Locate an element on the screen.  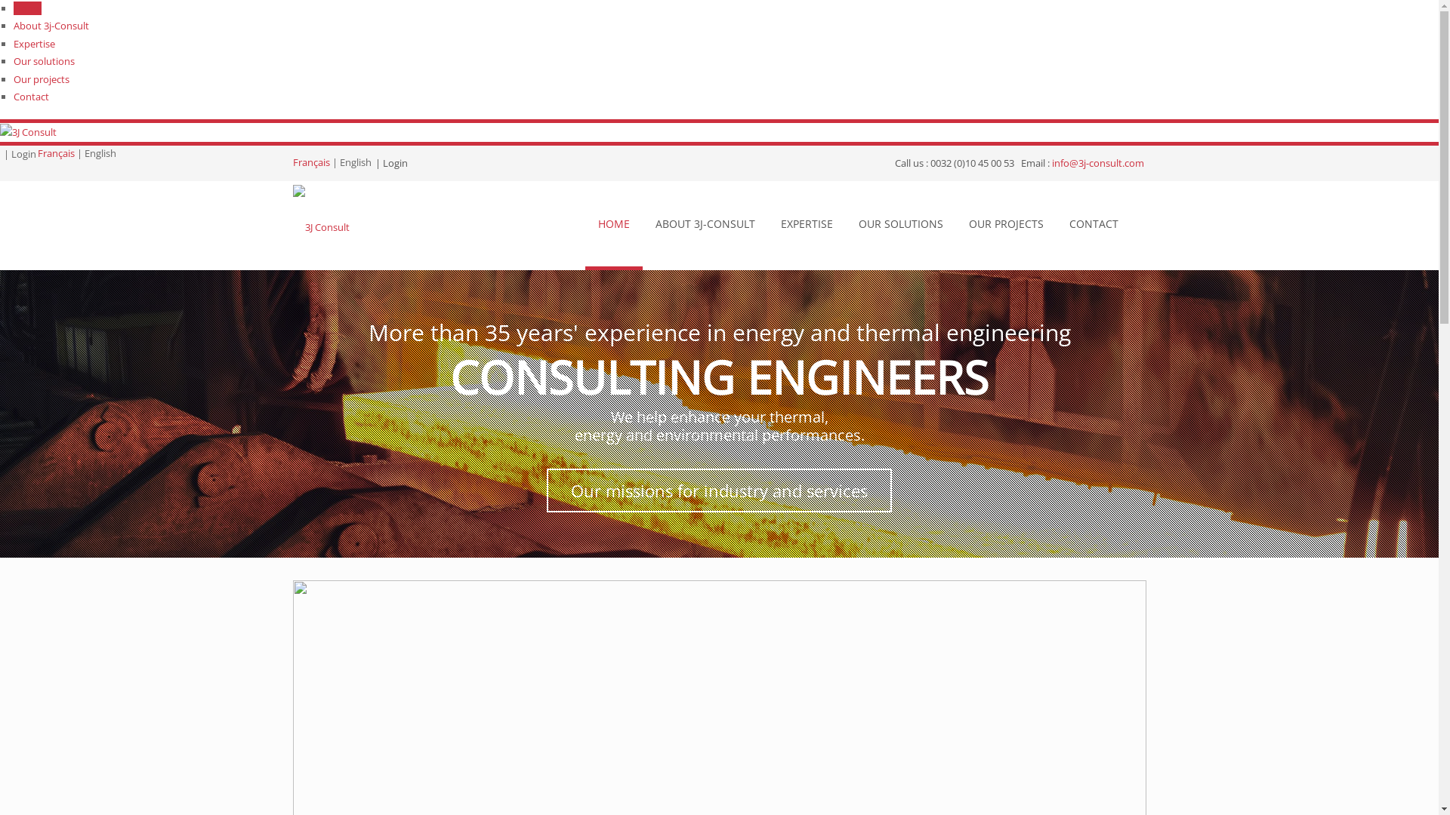
Login is located at coordinates (394, 163).